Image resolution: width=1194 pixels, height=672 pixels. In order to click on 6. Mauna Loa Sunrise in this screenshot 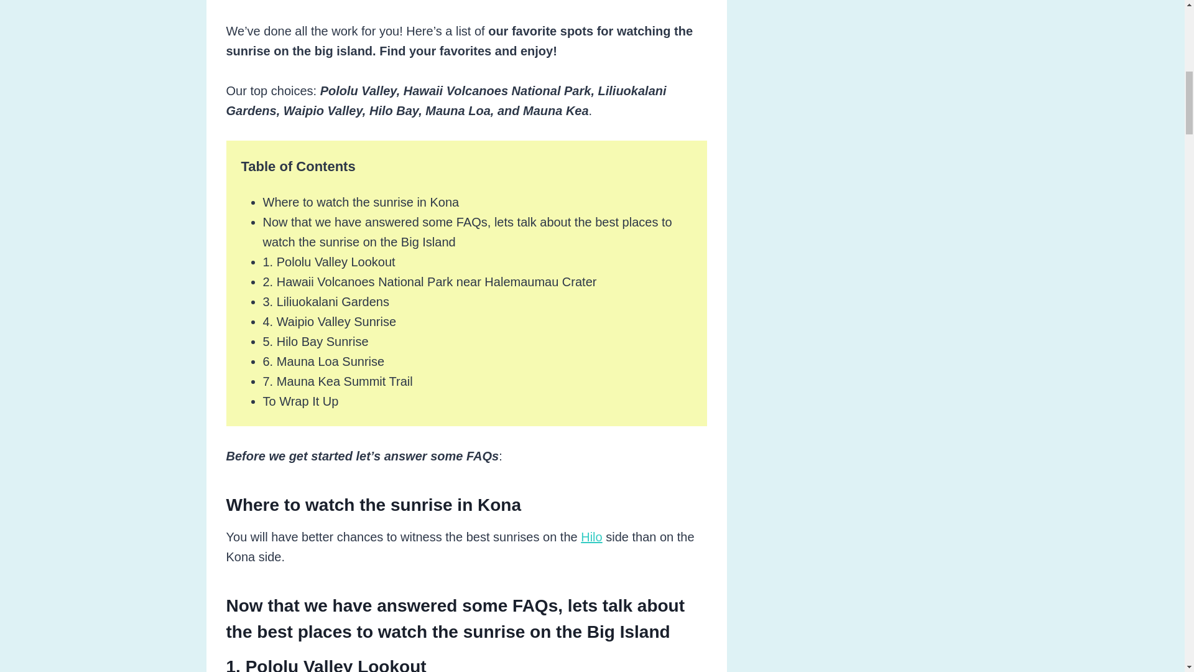, I will do `click(323, 361)`.